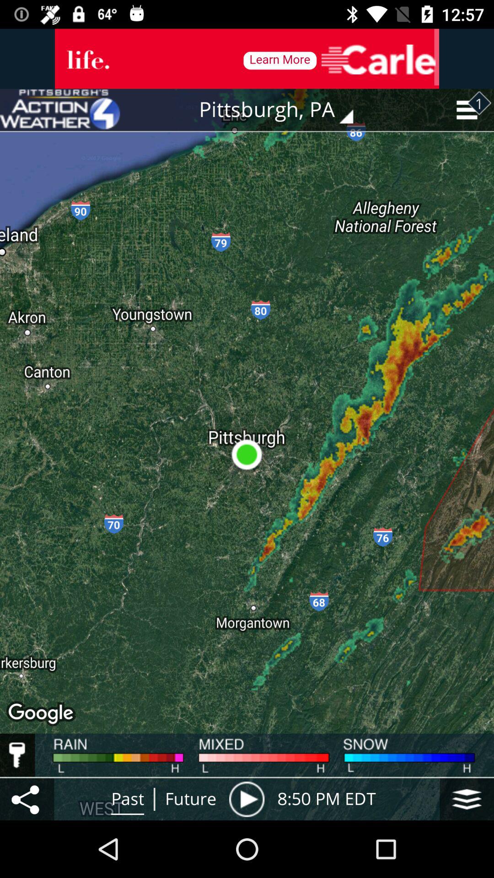 This screenshot has width=494, height=878. Describe the element at coordinates (27, 799) in the screenshot. I see `share location` at that location.